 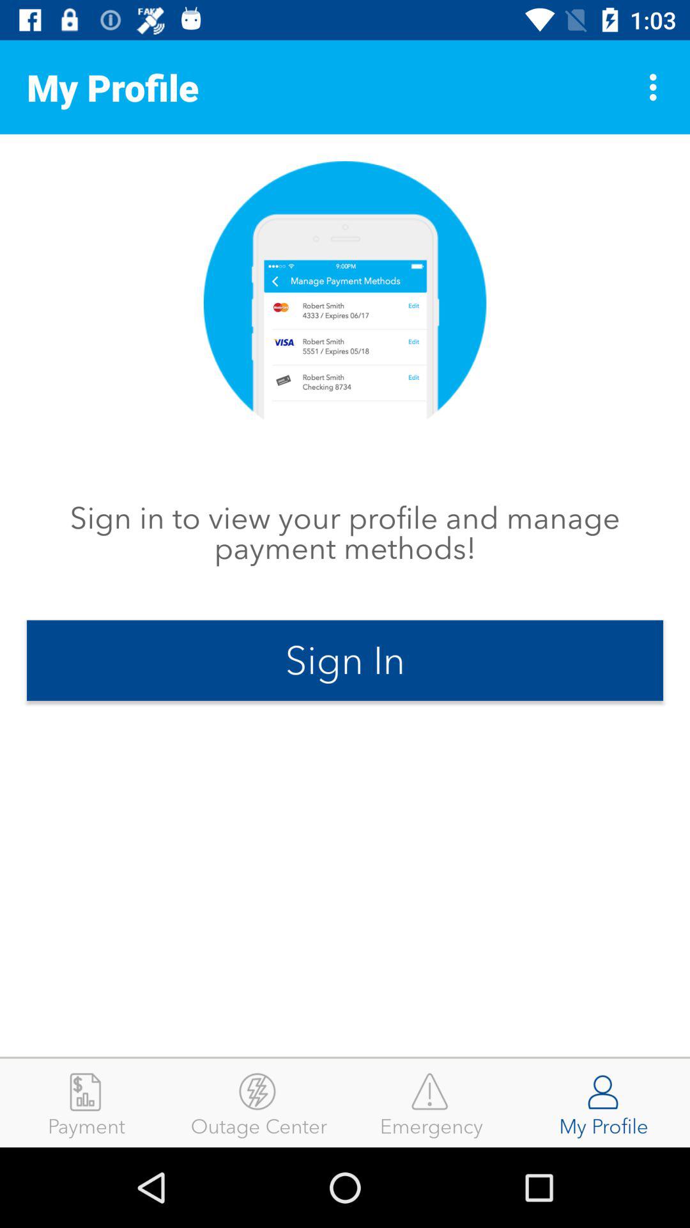 What do you see at coordinates (259, 1103) in the screenshot?
I see `turn off outage center icon` at bounding box center [259, 1103].